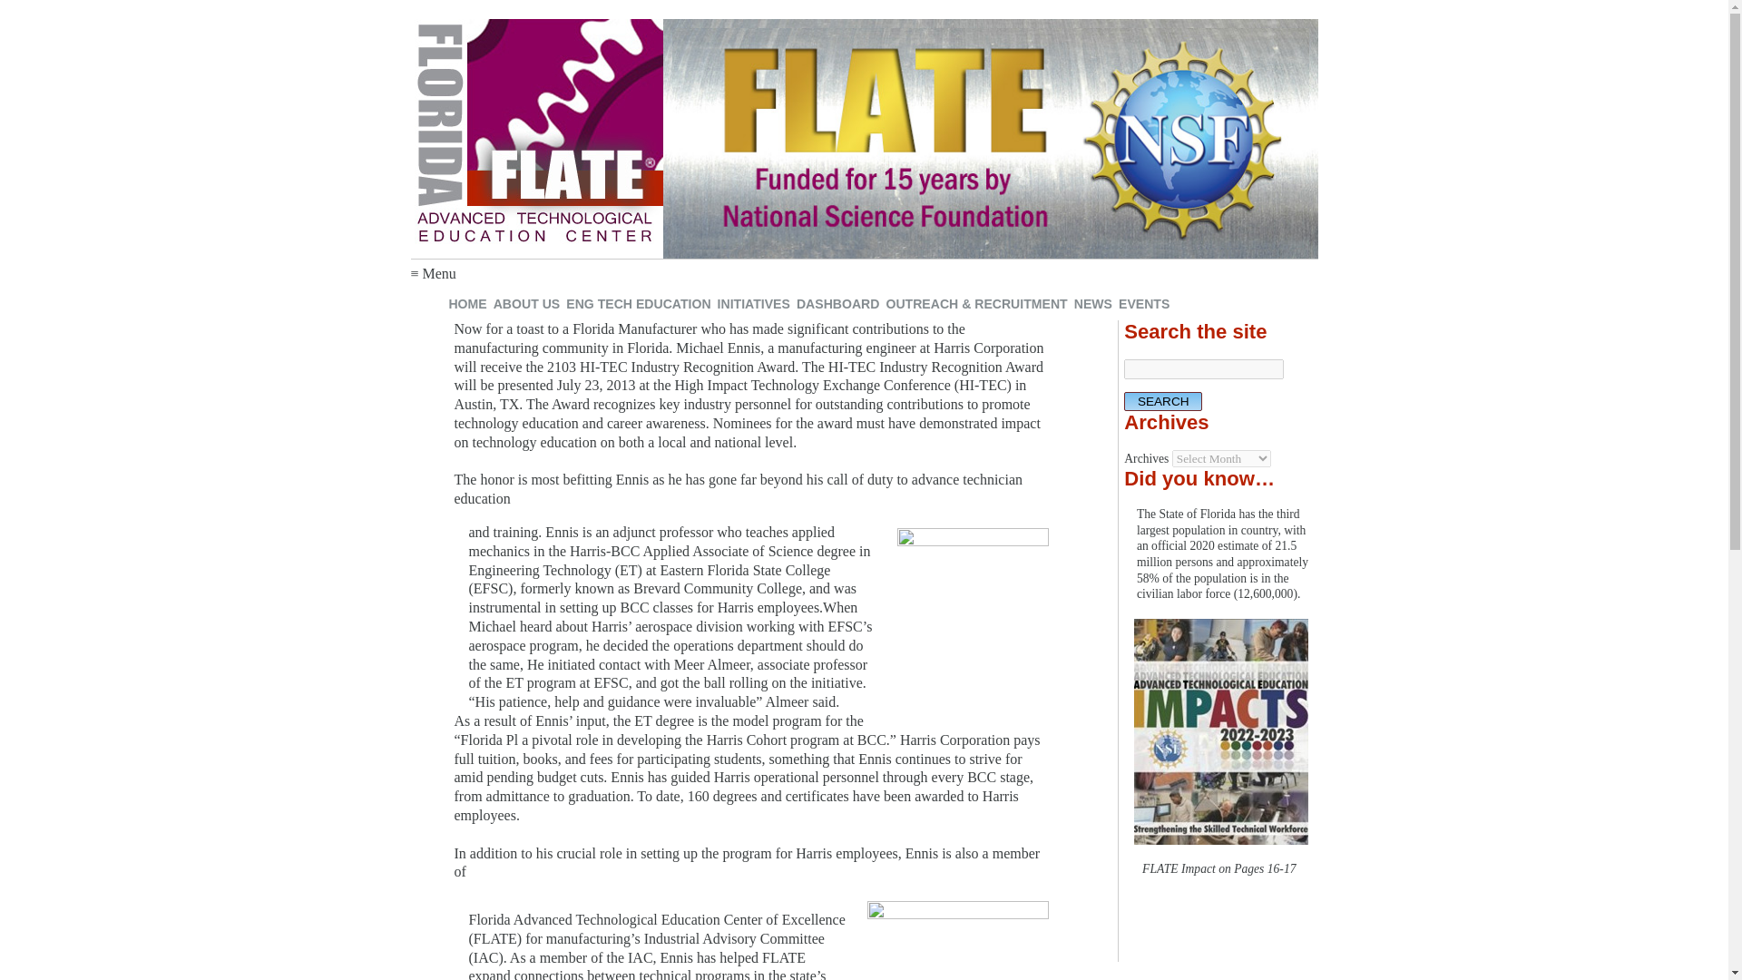 The height and width of the screenshot is (980, 1742). I want to click on ENG TECH EDUCATION, so click(639, 304).